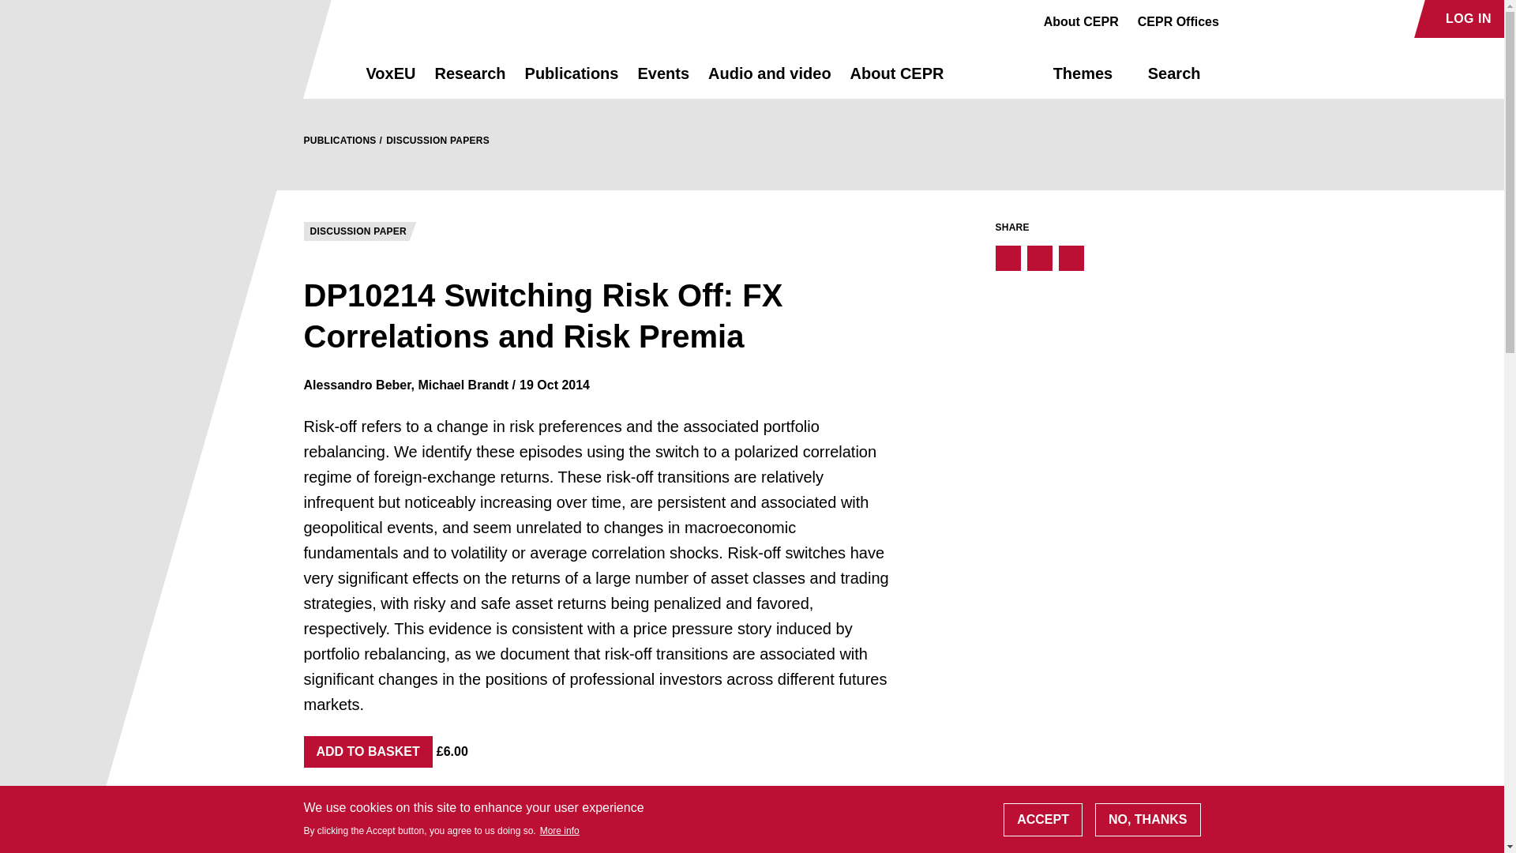 This screenshot has height=853, width=1516. Describe the element at coordinates (663, 81) in the screenshot. I see `Events` at that location.